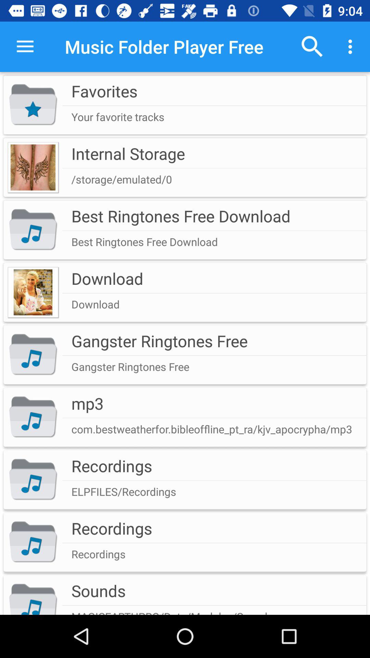 The height and width of the screenshot is (658, 370). What do you see at coordinates (185, 355) in the screenshot?
I see `click on gangster ringtones free folder` at bounding box center [185, 355].